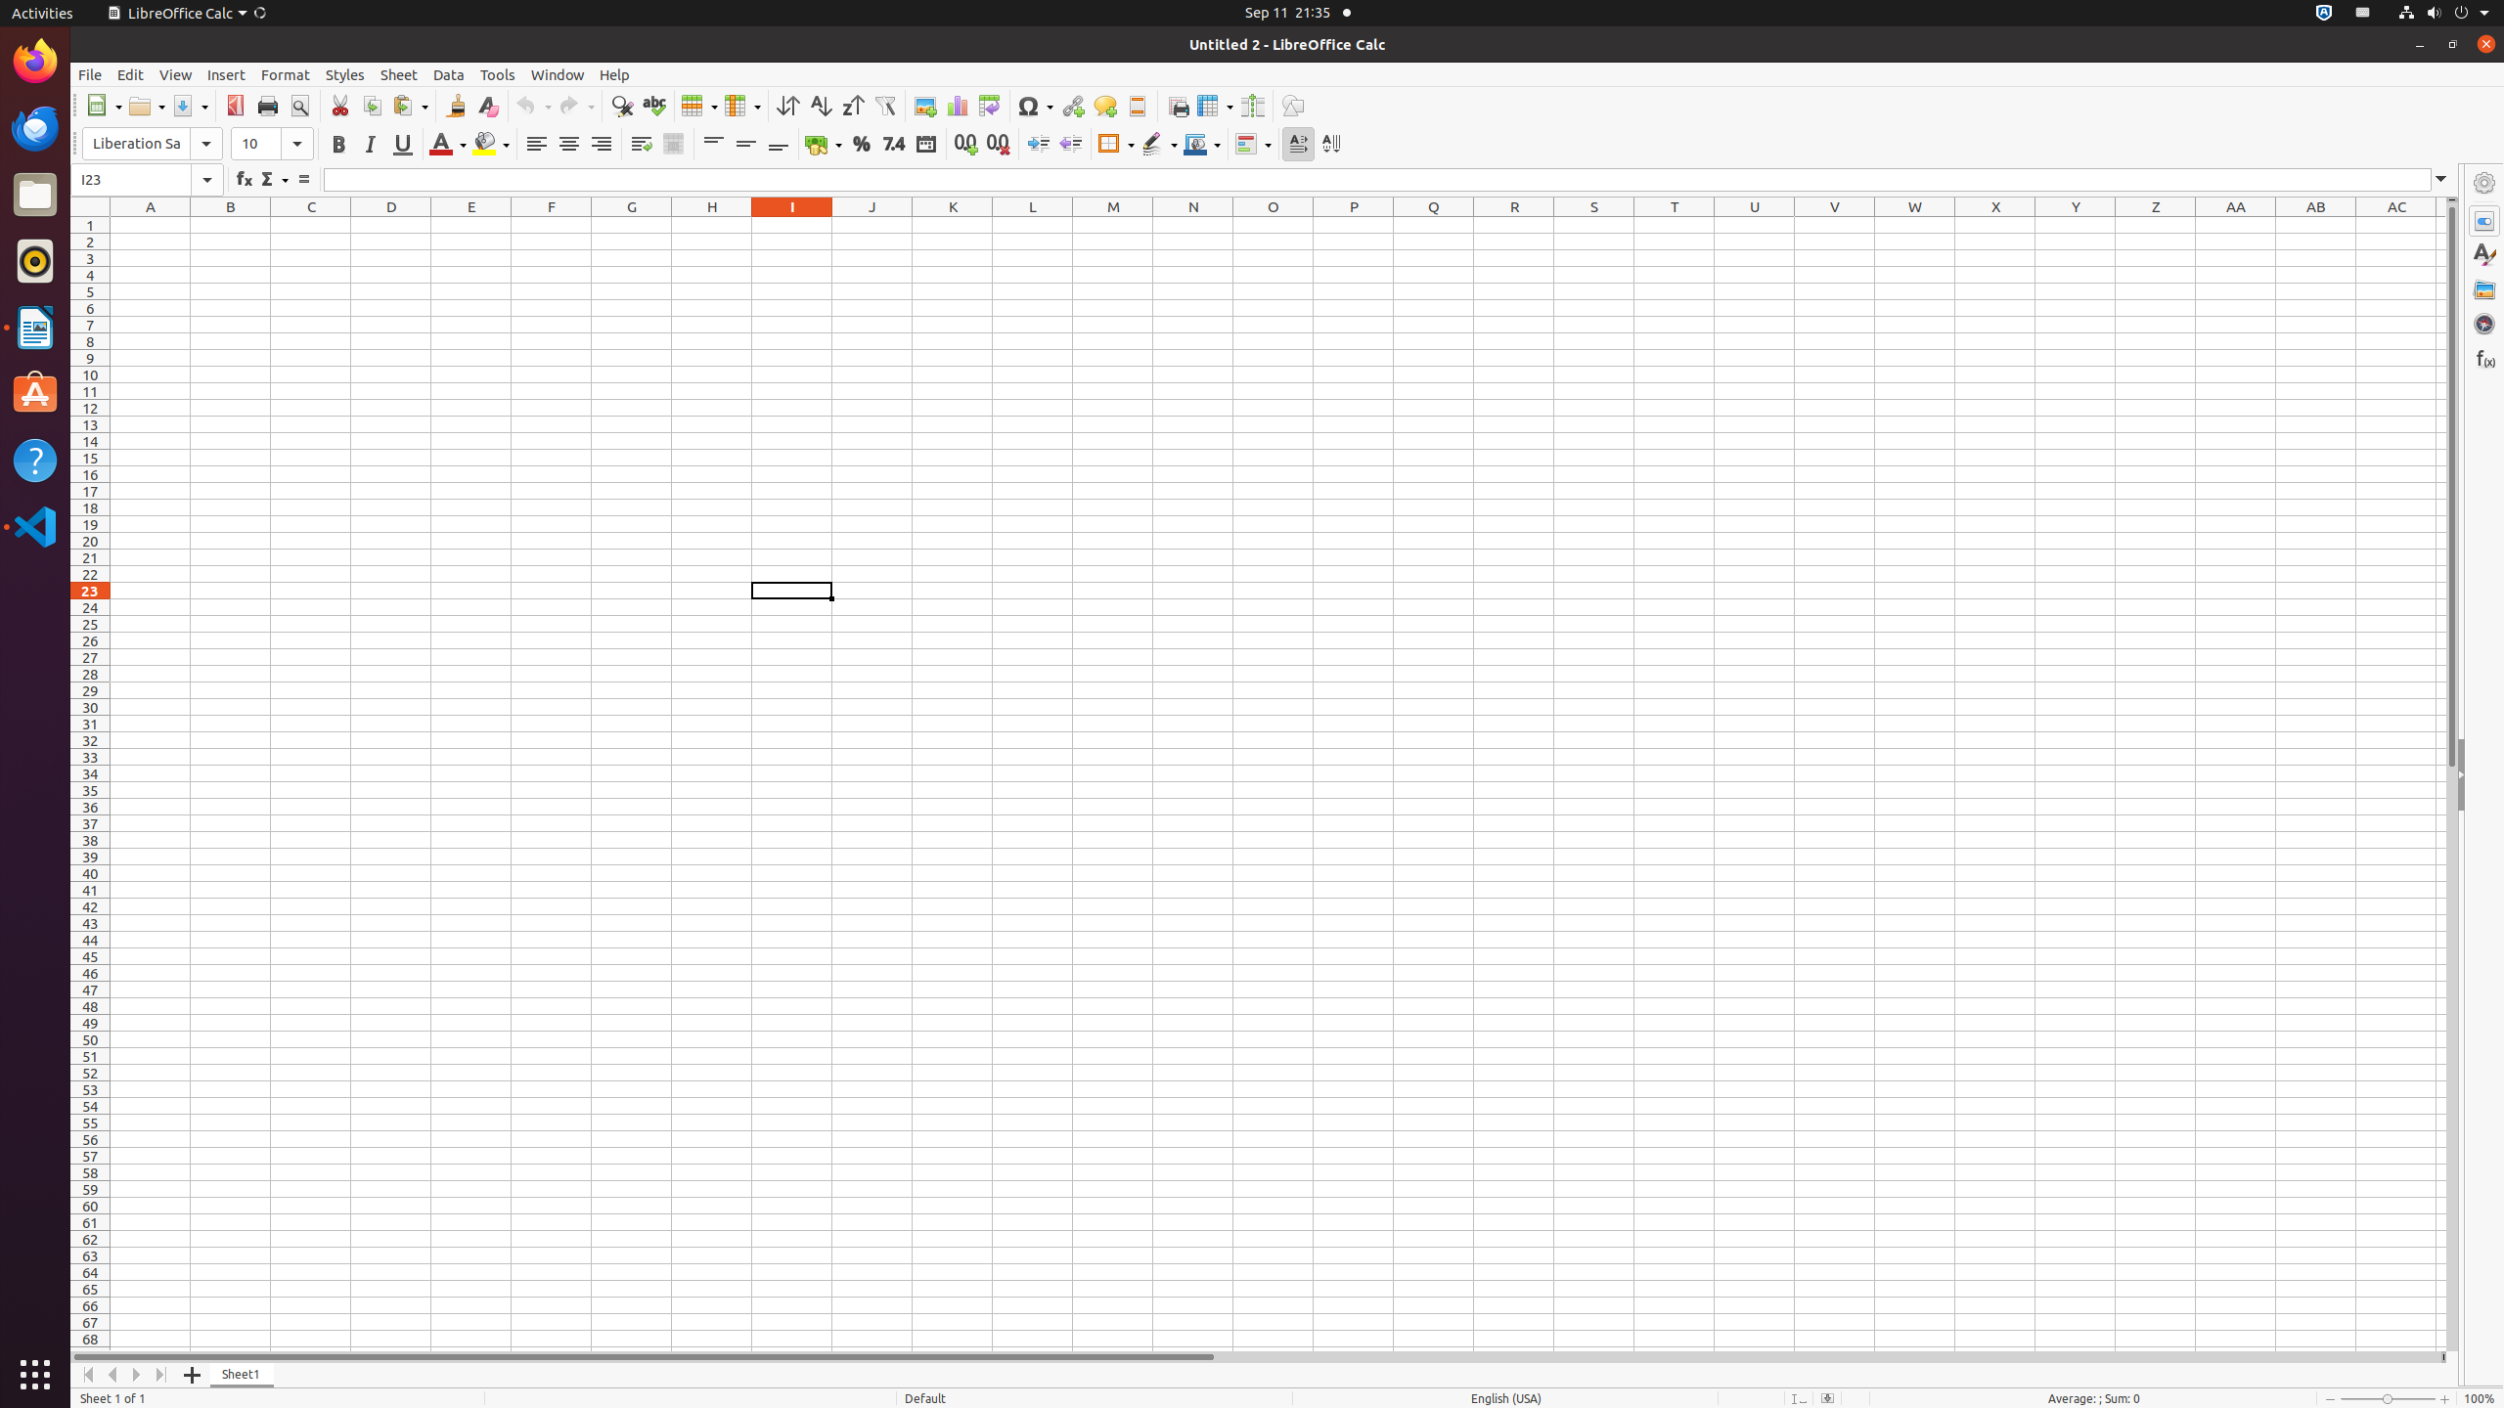 Image resolution: width=2504 pixels, height=1408 pixels. I want to click on F1, so click(552, 225).